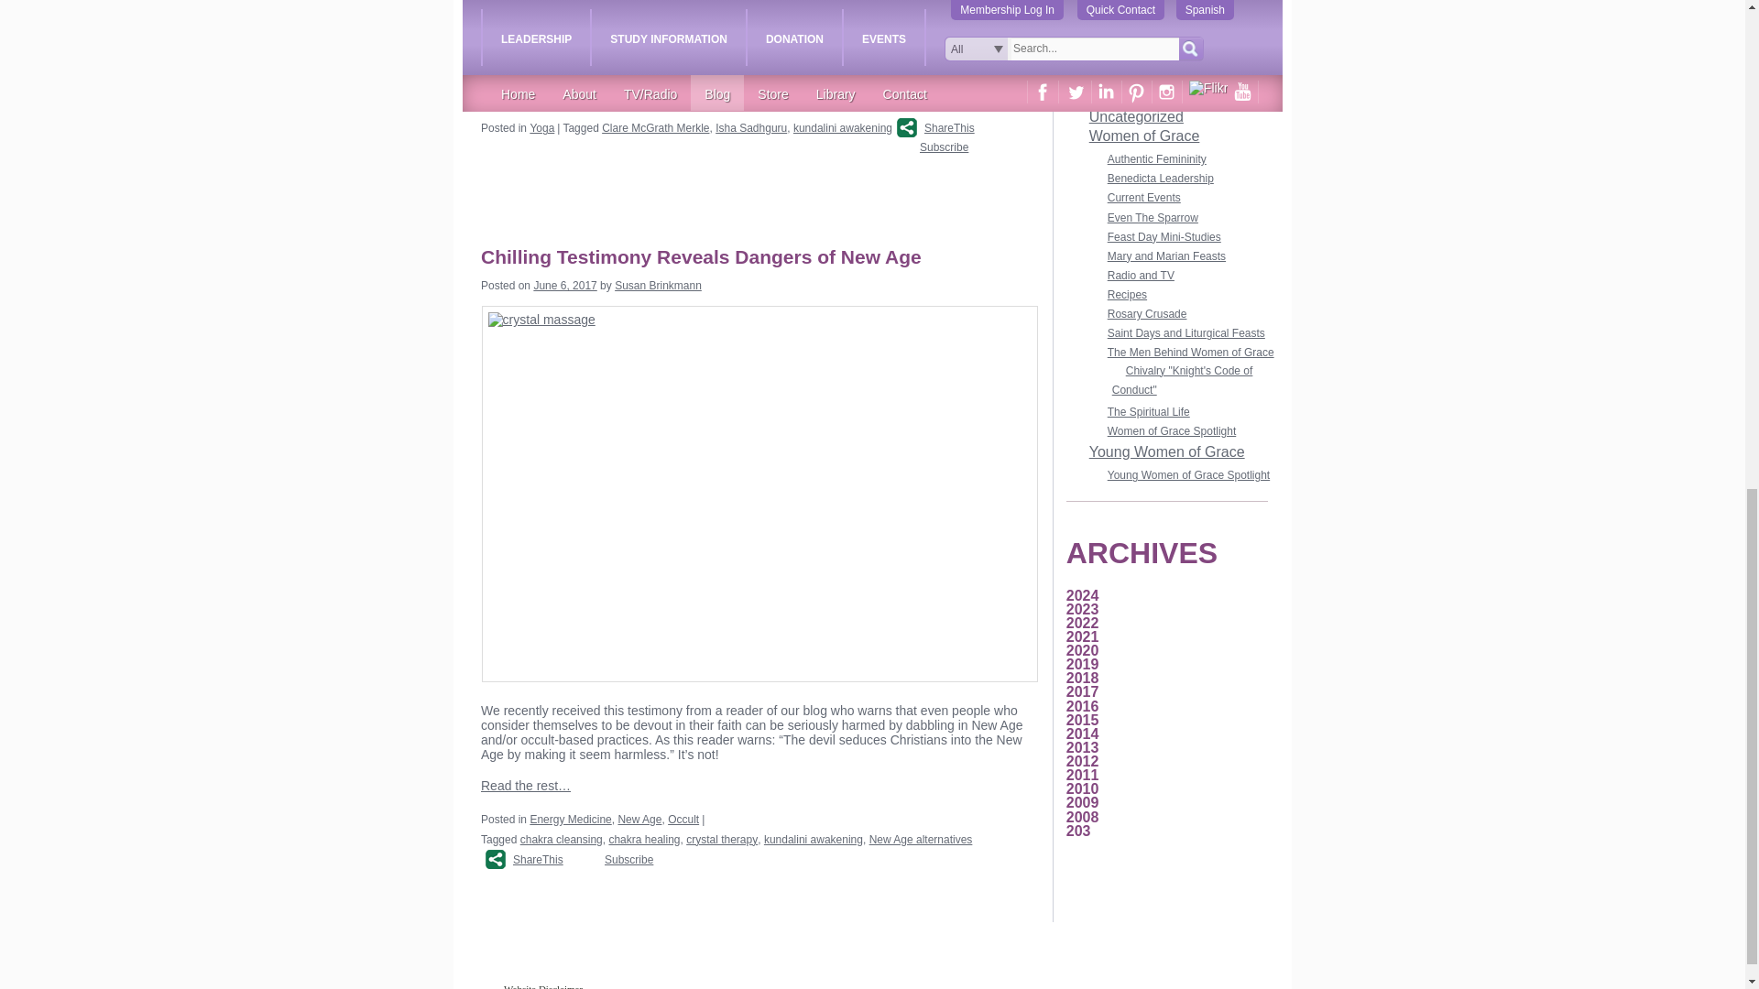 The image size is (1759, 989). What do you see at coordinates (930, 145) in the screenshot?
I see `Subscribe` at bounding box center [930, 145].